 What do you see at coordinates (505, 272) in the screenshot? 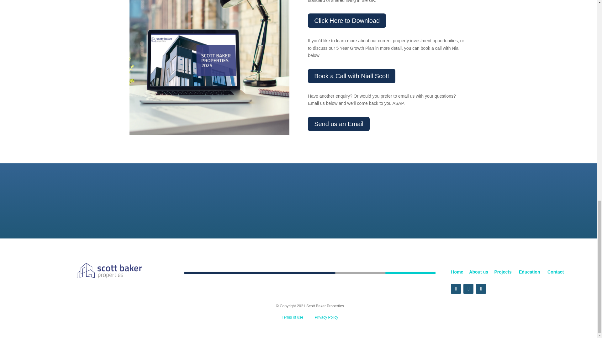
I see `Projects   ` at bounding box center [505, 272].